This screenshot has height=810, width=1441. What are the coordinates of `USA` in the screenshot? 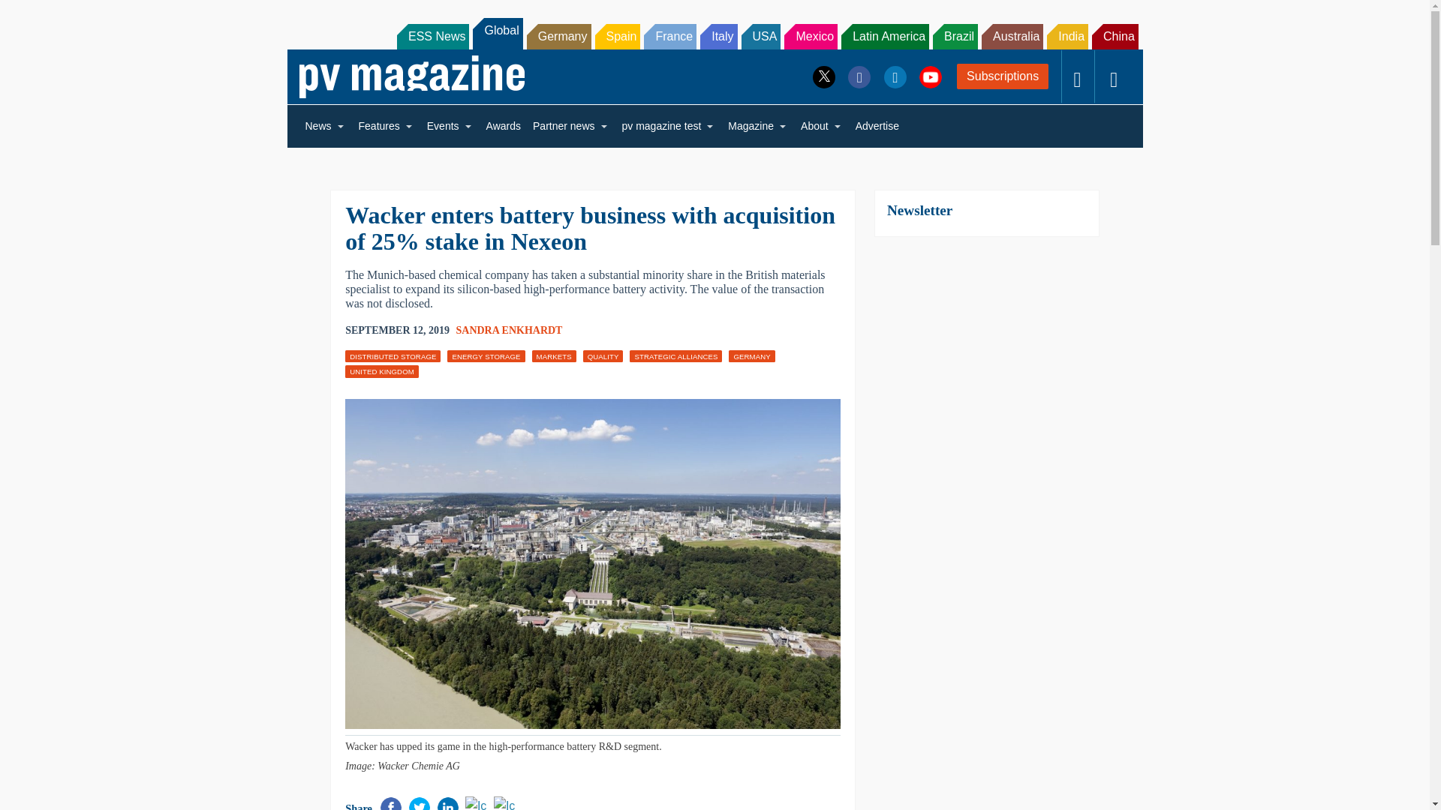 It's located at (761, 36).